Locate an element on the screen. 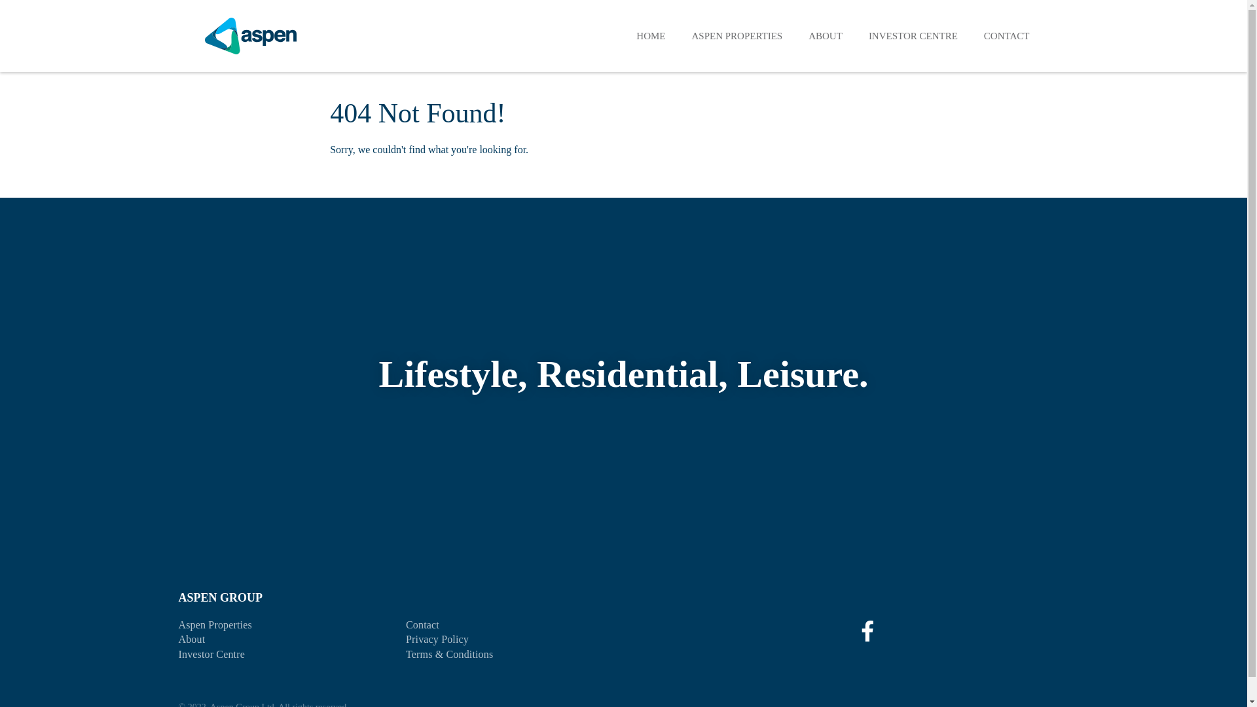  CONTACT is located at coordinates (1007, 35).